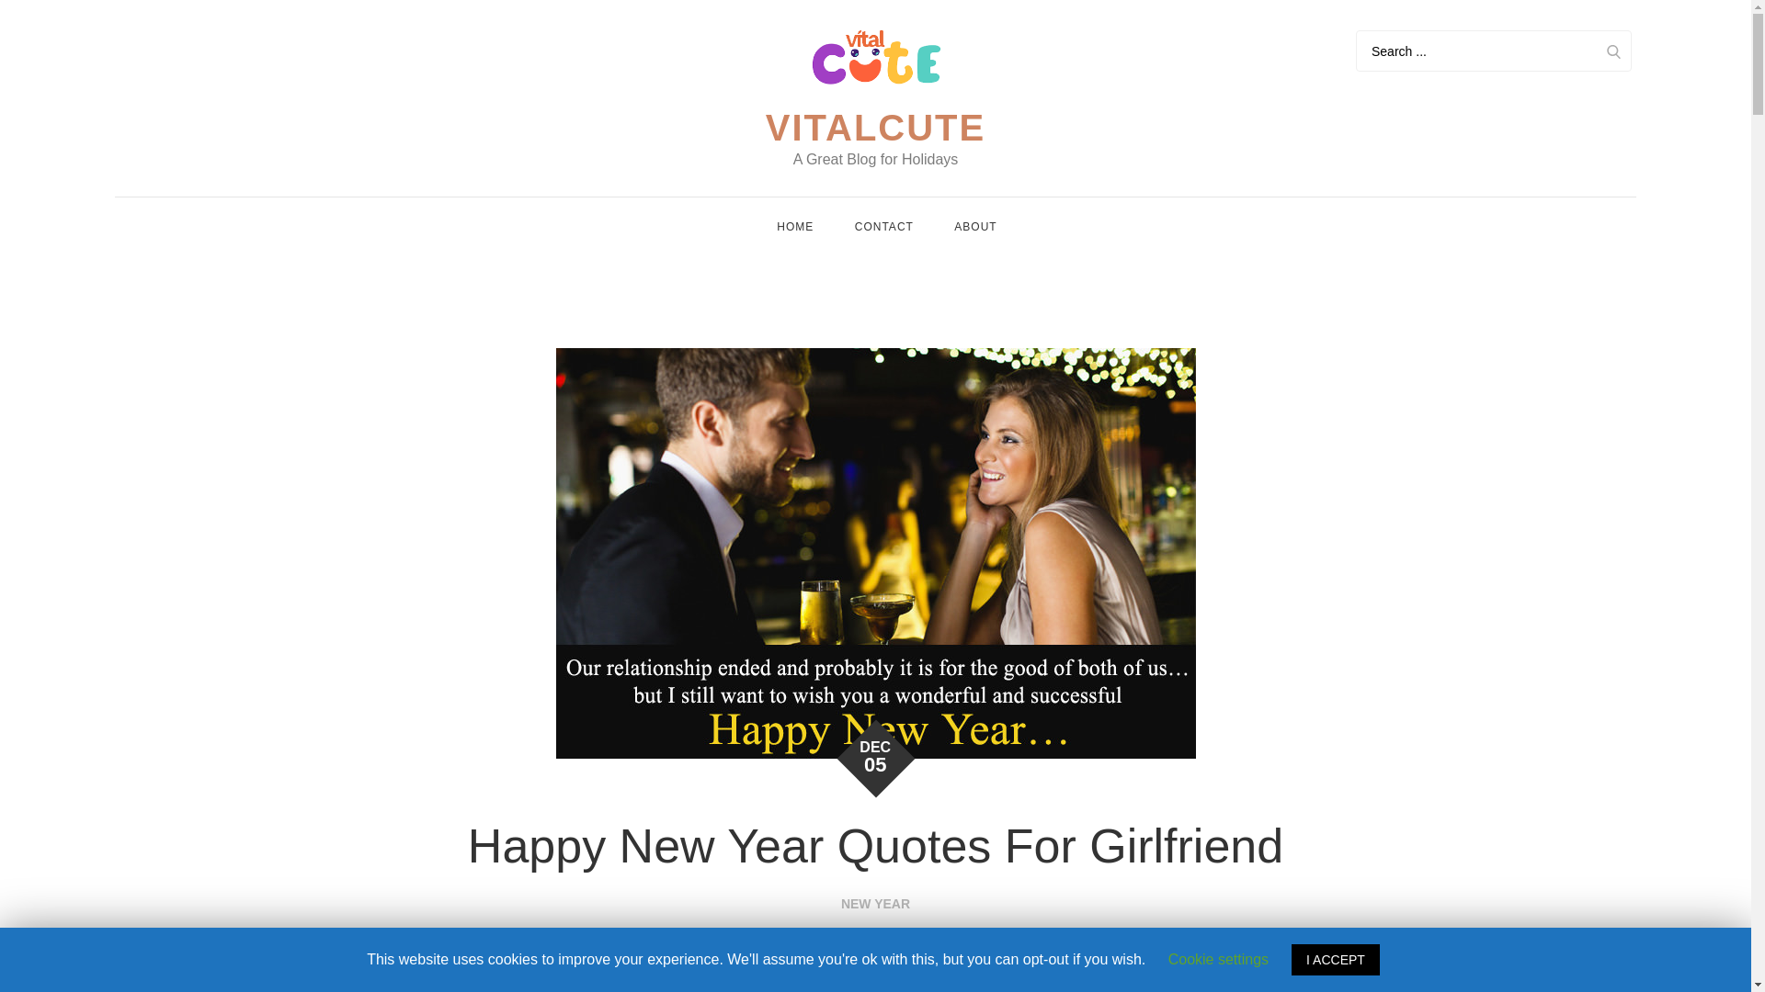  What do you see at coordinates (875, 127) in the screenshot?
I see `VITALCUTE` at bounding box center [875, 127].